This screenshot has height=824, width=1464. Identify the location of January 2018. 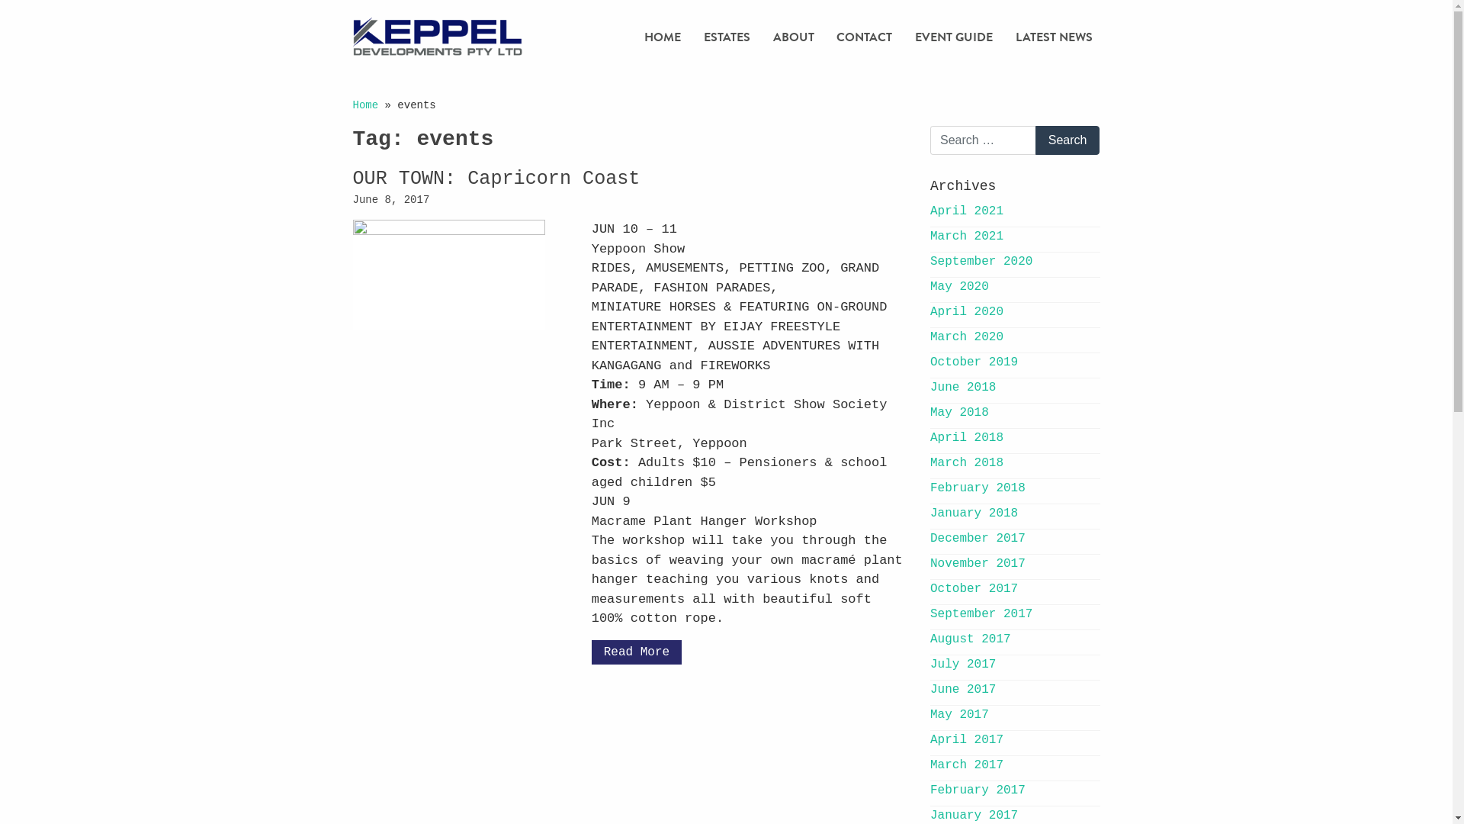
(974, 513).